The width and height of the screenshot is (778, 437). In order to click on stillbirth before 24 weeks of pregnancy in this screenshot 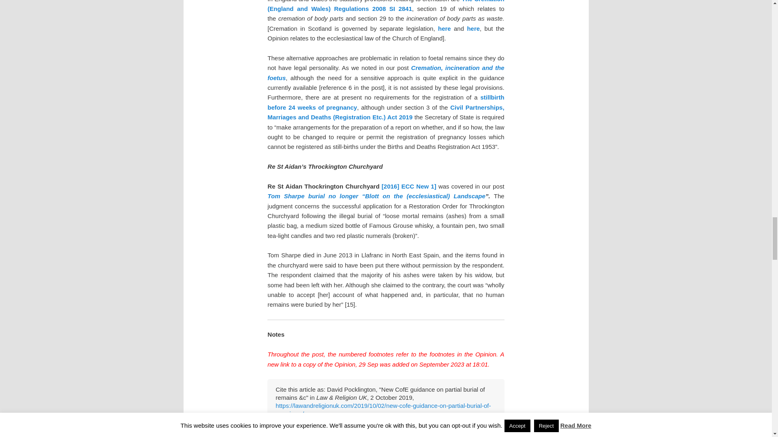, I will do `click(386, 102)`.